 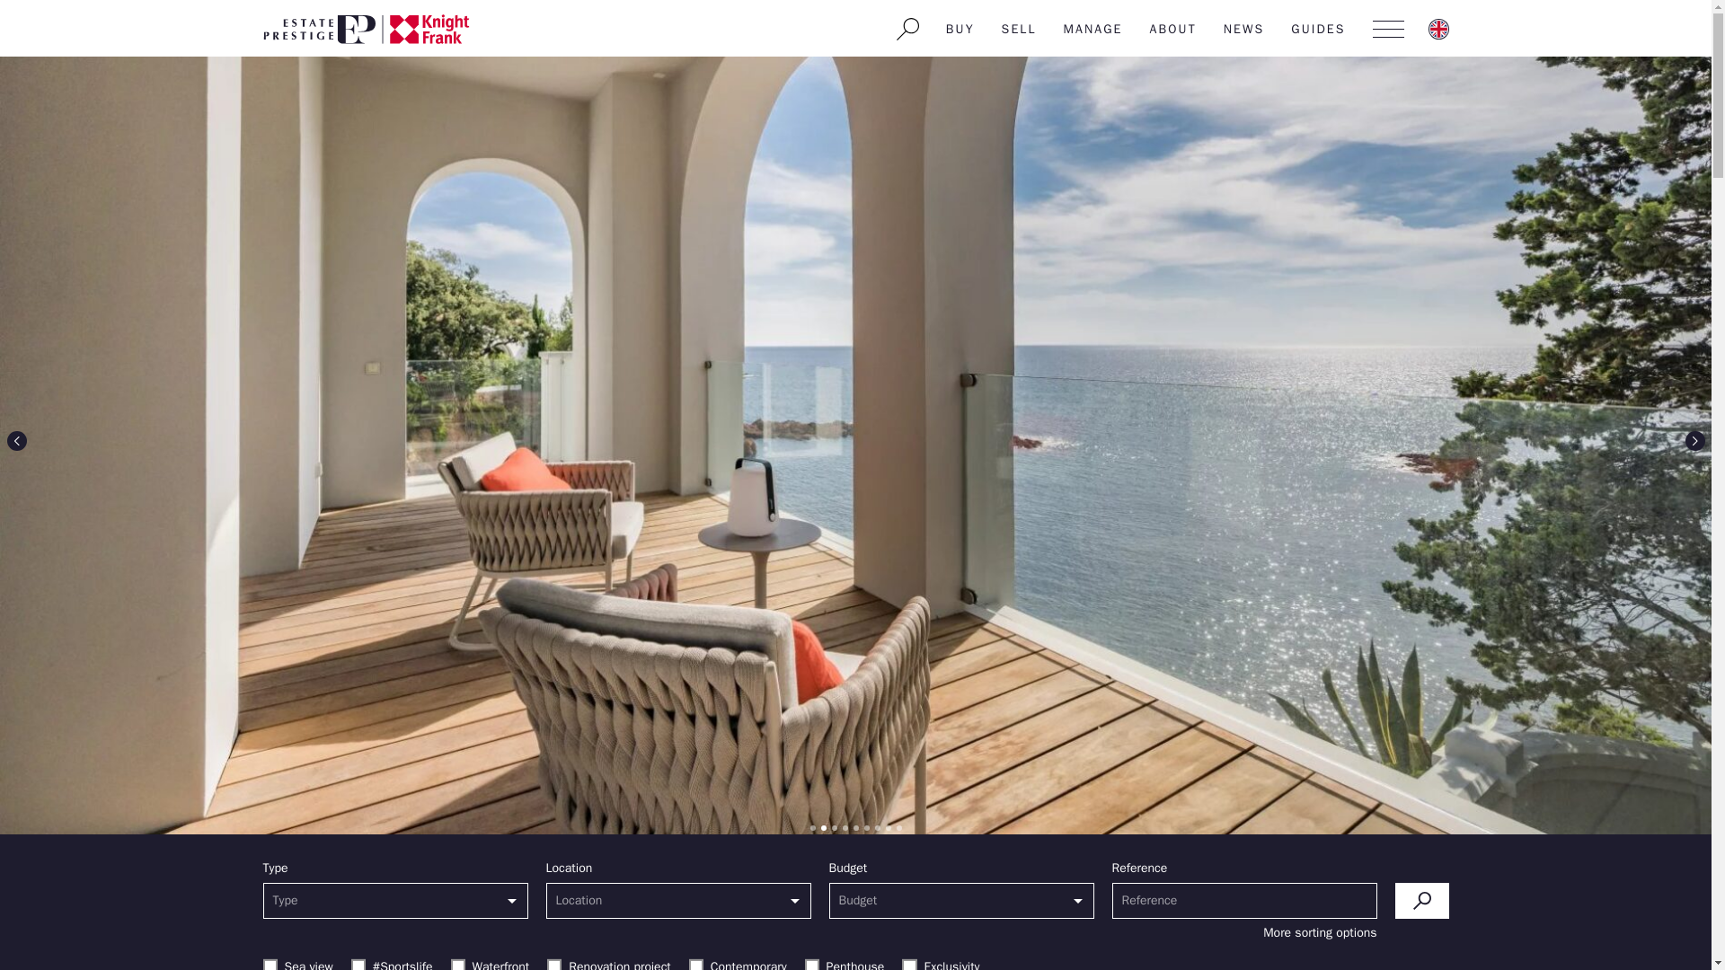 I want to click on SELL, so click(x=1019, y=29).